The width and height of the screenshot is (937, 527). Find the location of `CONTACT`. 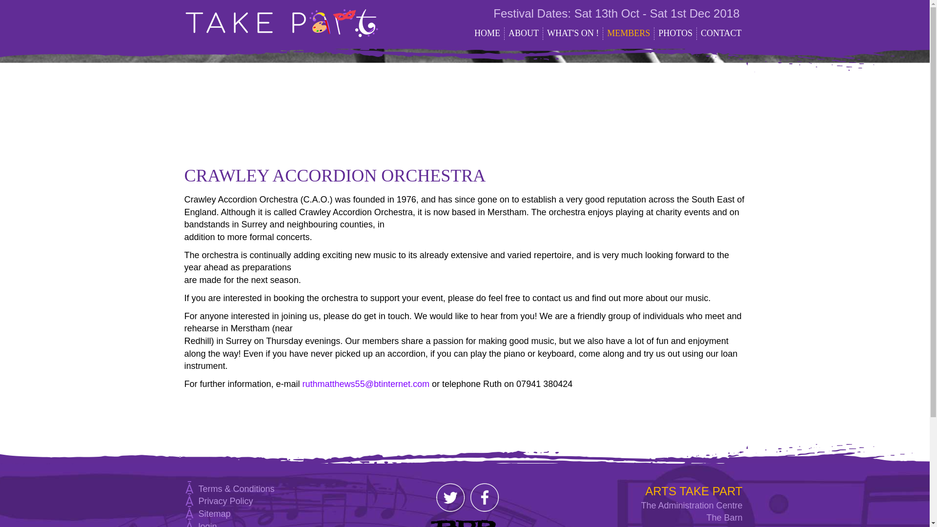

CONTACT is located at coordinates (721, 34).